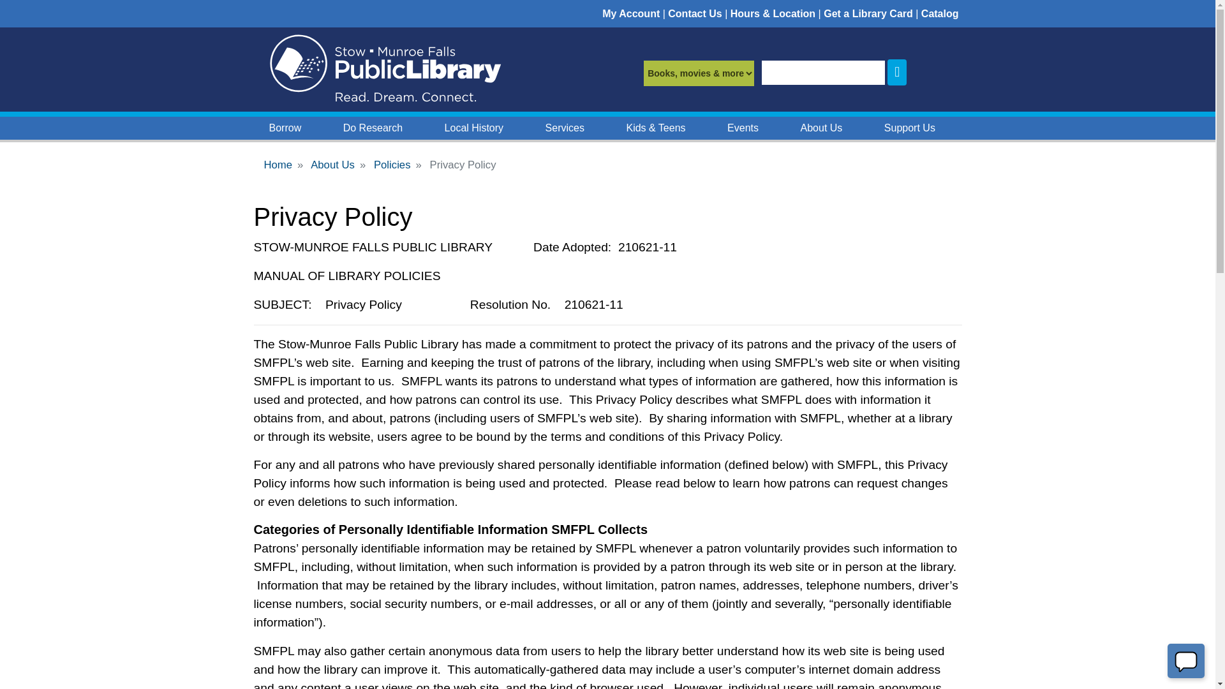 Image resolution: width=1225 pixels, height=689 pixels. I want to click on Offline, so click(1185, 660).